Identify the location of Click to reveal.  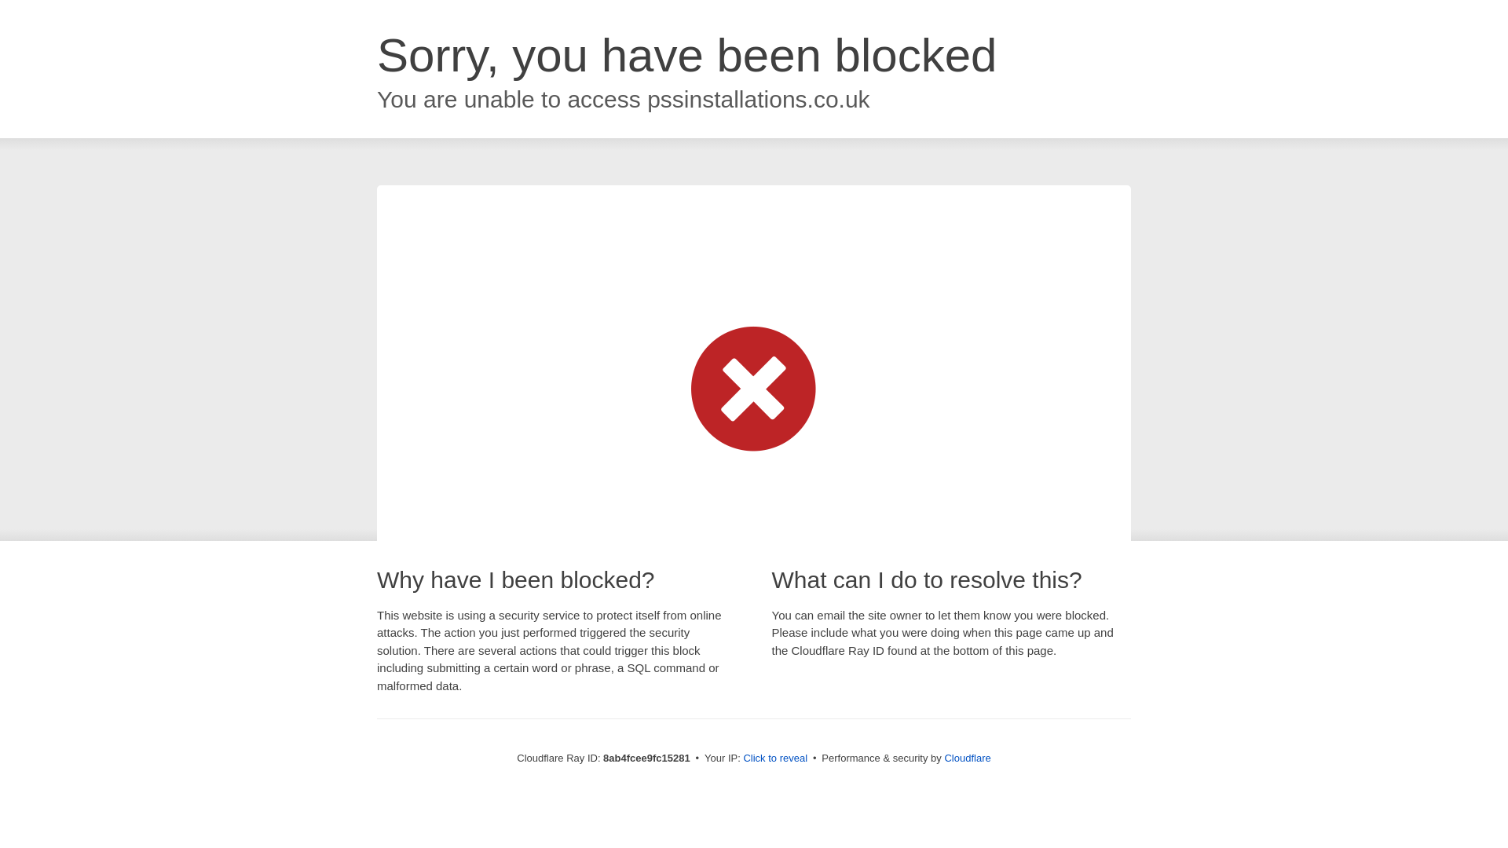
(774, 758).